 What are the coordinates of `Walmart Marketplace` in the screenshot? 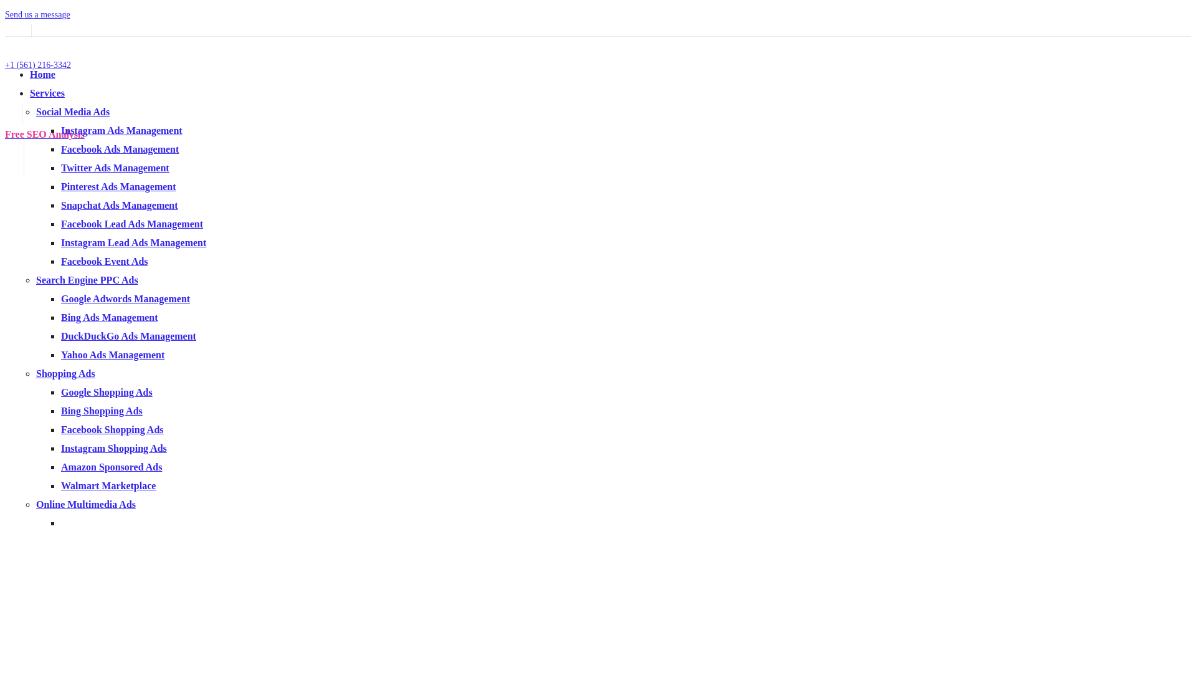 It's located at (108, 486).